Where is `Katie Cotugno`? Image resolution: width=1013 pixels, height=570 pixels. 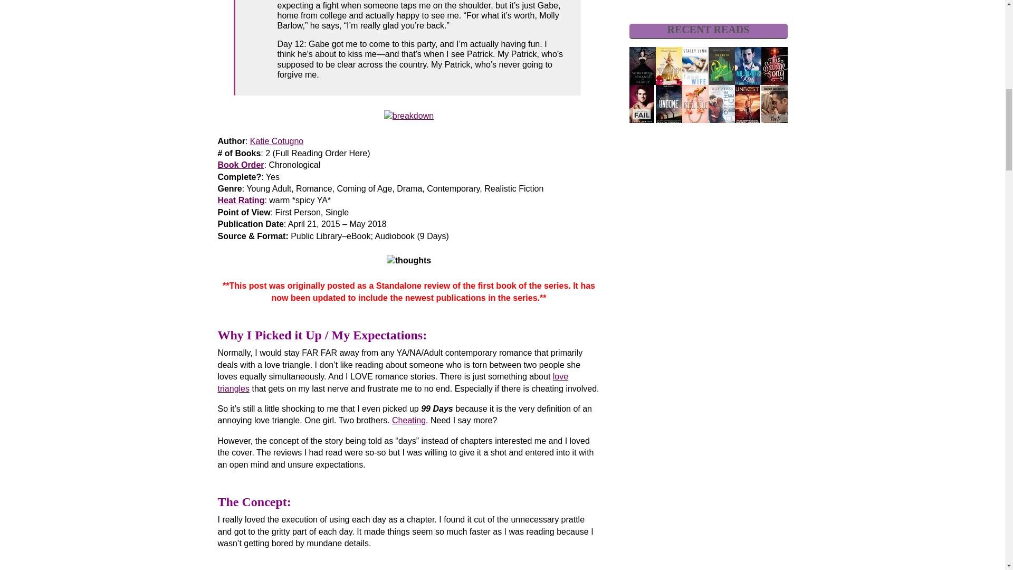 Katie Cotugno is located at coordinates (276, 141).